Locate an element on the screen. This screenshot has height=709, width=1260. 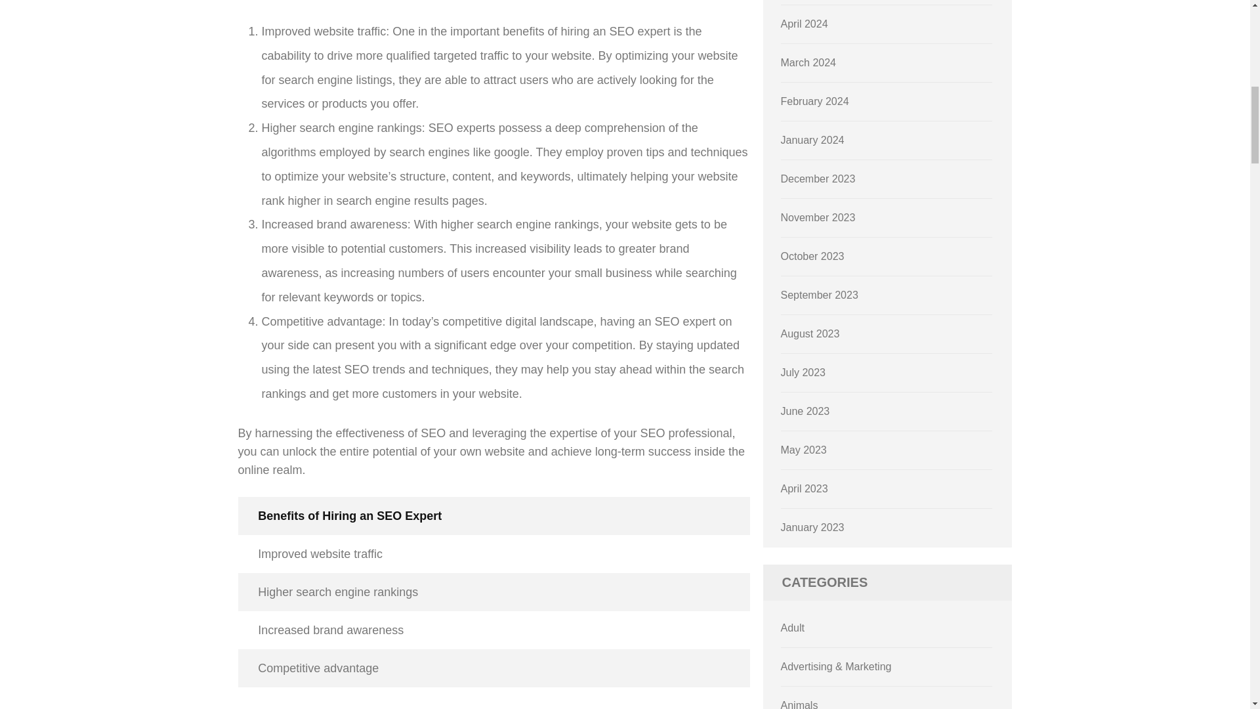
March 2024 is located at coordinates (808, 62).